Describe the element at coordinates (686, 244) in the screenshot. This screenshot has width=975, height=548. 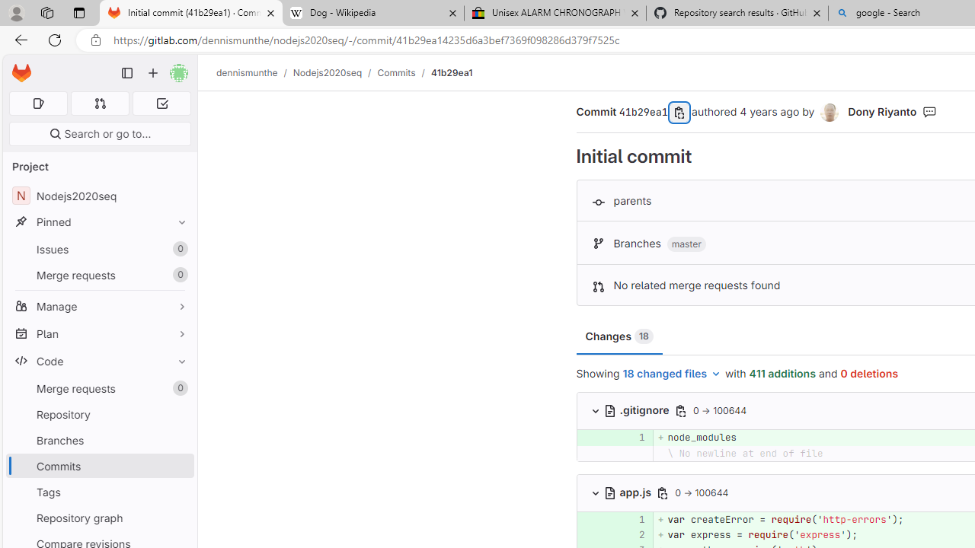
I see `master` at that location.